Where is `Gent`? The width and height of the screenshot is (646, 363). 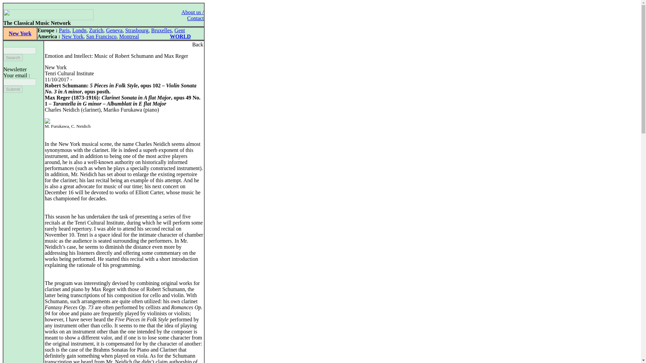
Gent is located at coordinates (180, 30).